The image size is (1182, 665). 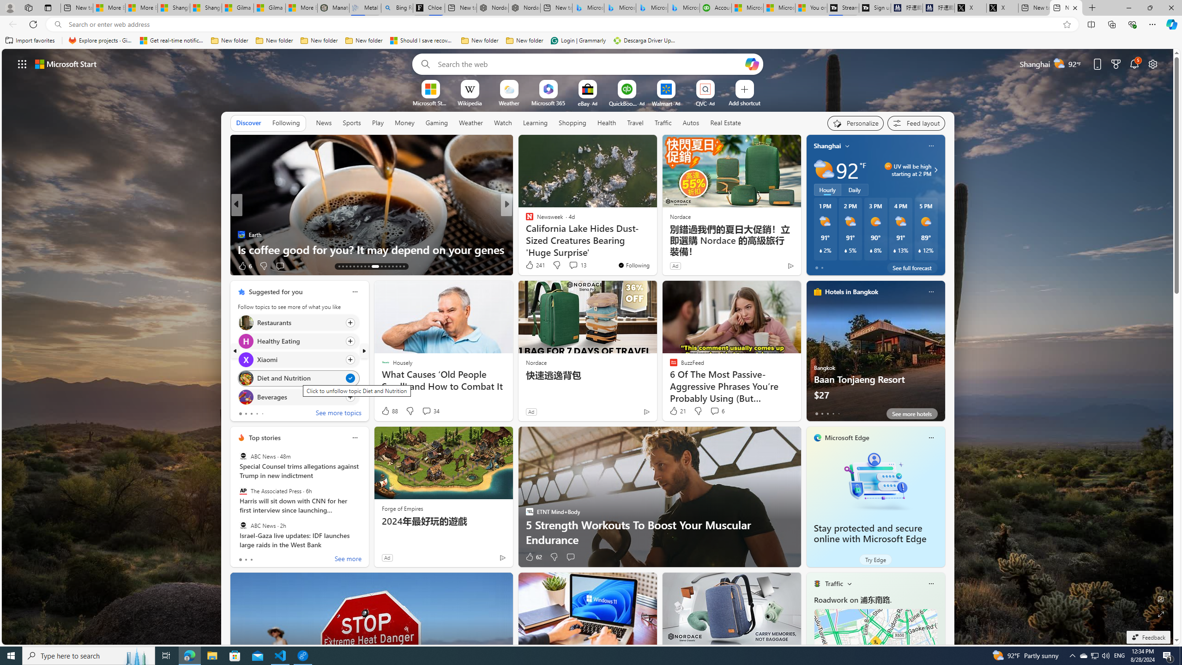 What do you see at coordinates (747, 8) in the screenshot?
I see `Microsoft Start Sports` at bounding box center [747, 8].